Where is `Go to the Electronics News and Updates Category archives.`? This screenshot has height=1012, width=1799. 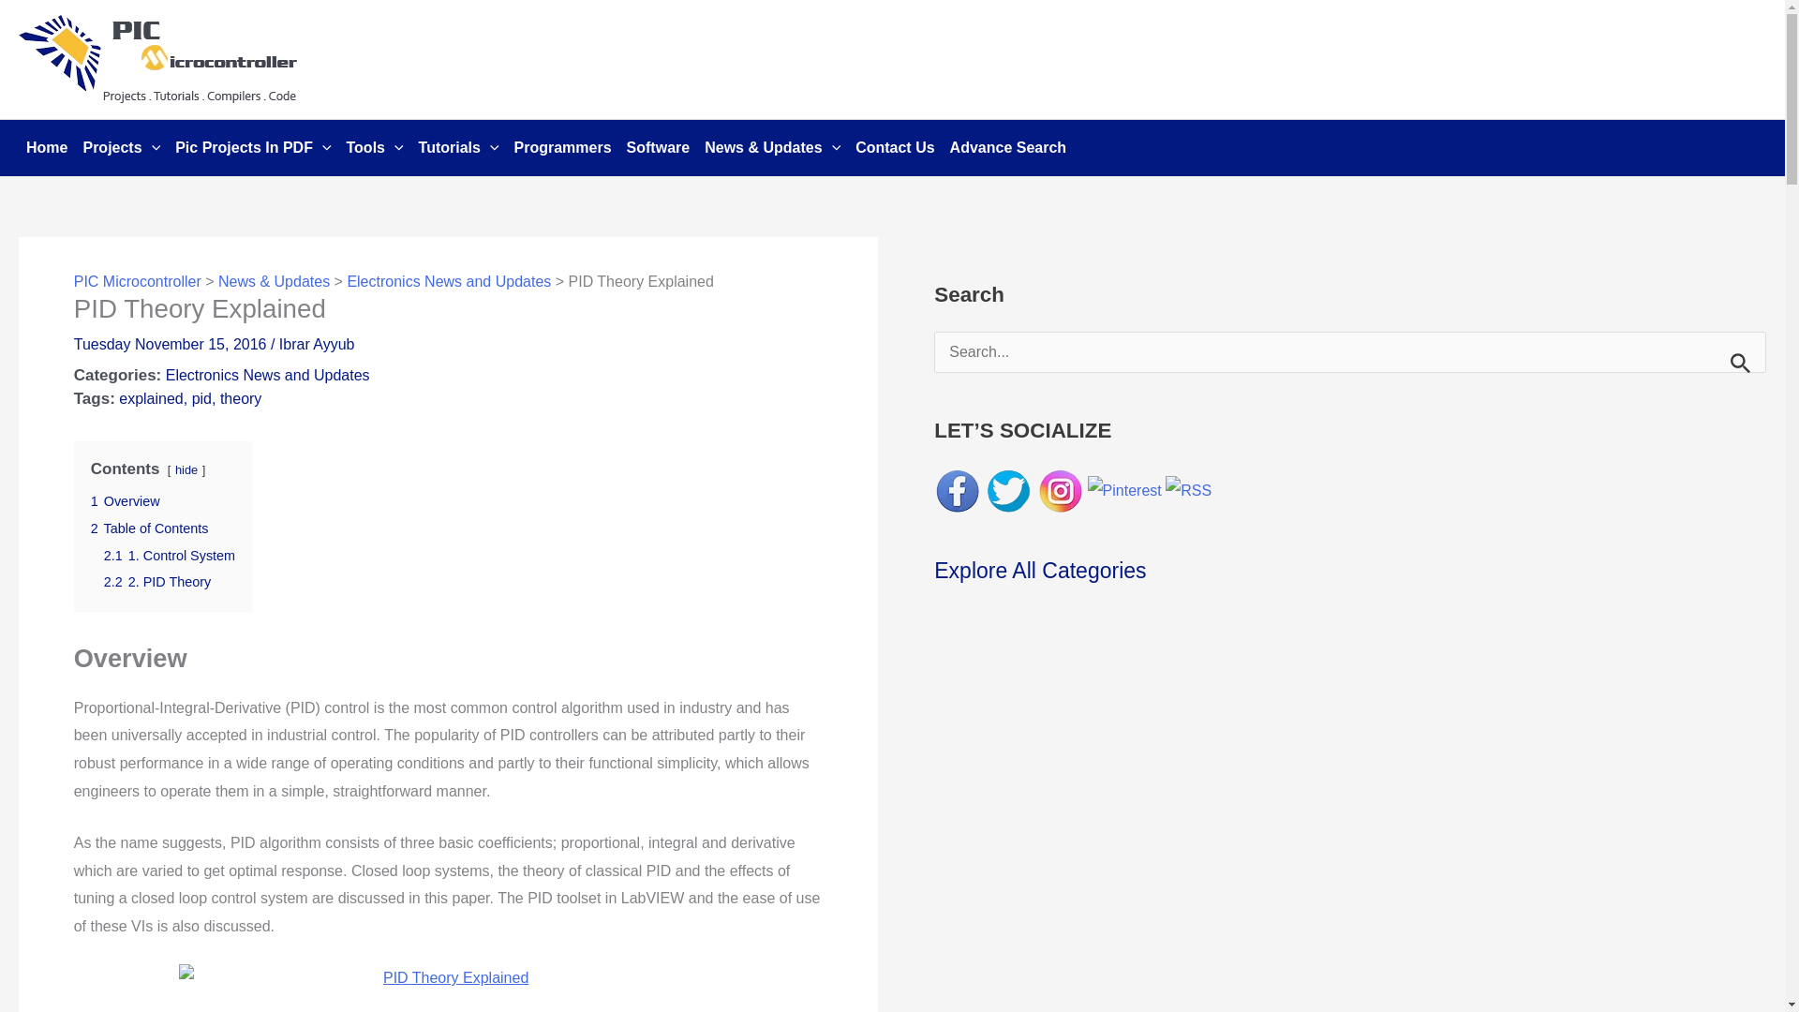 Go to the Electronics News and Updates Category archives. is located at coordinates (448, 281).